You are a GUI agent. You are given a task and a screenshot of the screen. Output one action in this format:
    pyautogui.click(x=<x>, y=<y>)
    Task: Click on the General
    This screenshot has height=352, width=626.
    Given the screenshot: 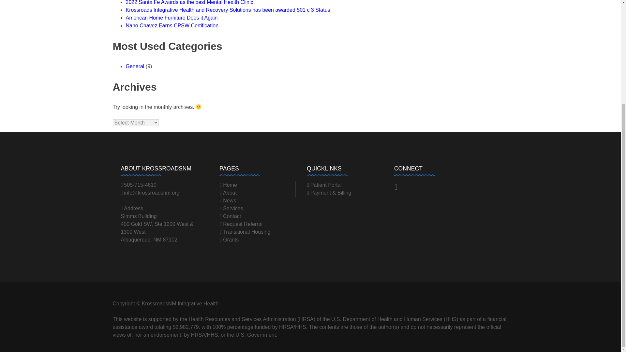 What is the action you would take?
    pyautogui.click(x=135, y=66)
    